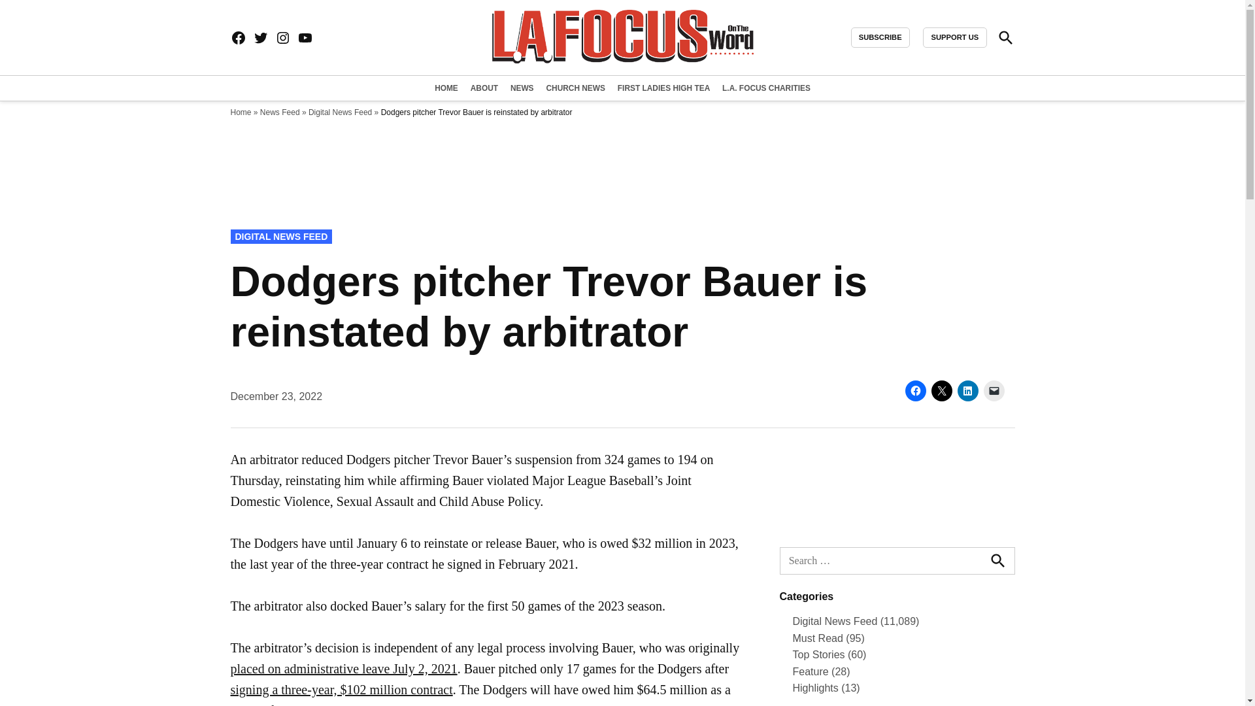 The width and height of the screenshot is (1255, 706). I want to click on Click to share on Facebook, so click(915, 391).